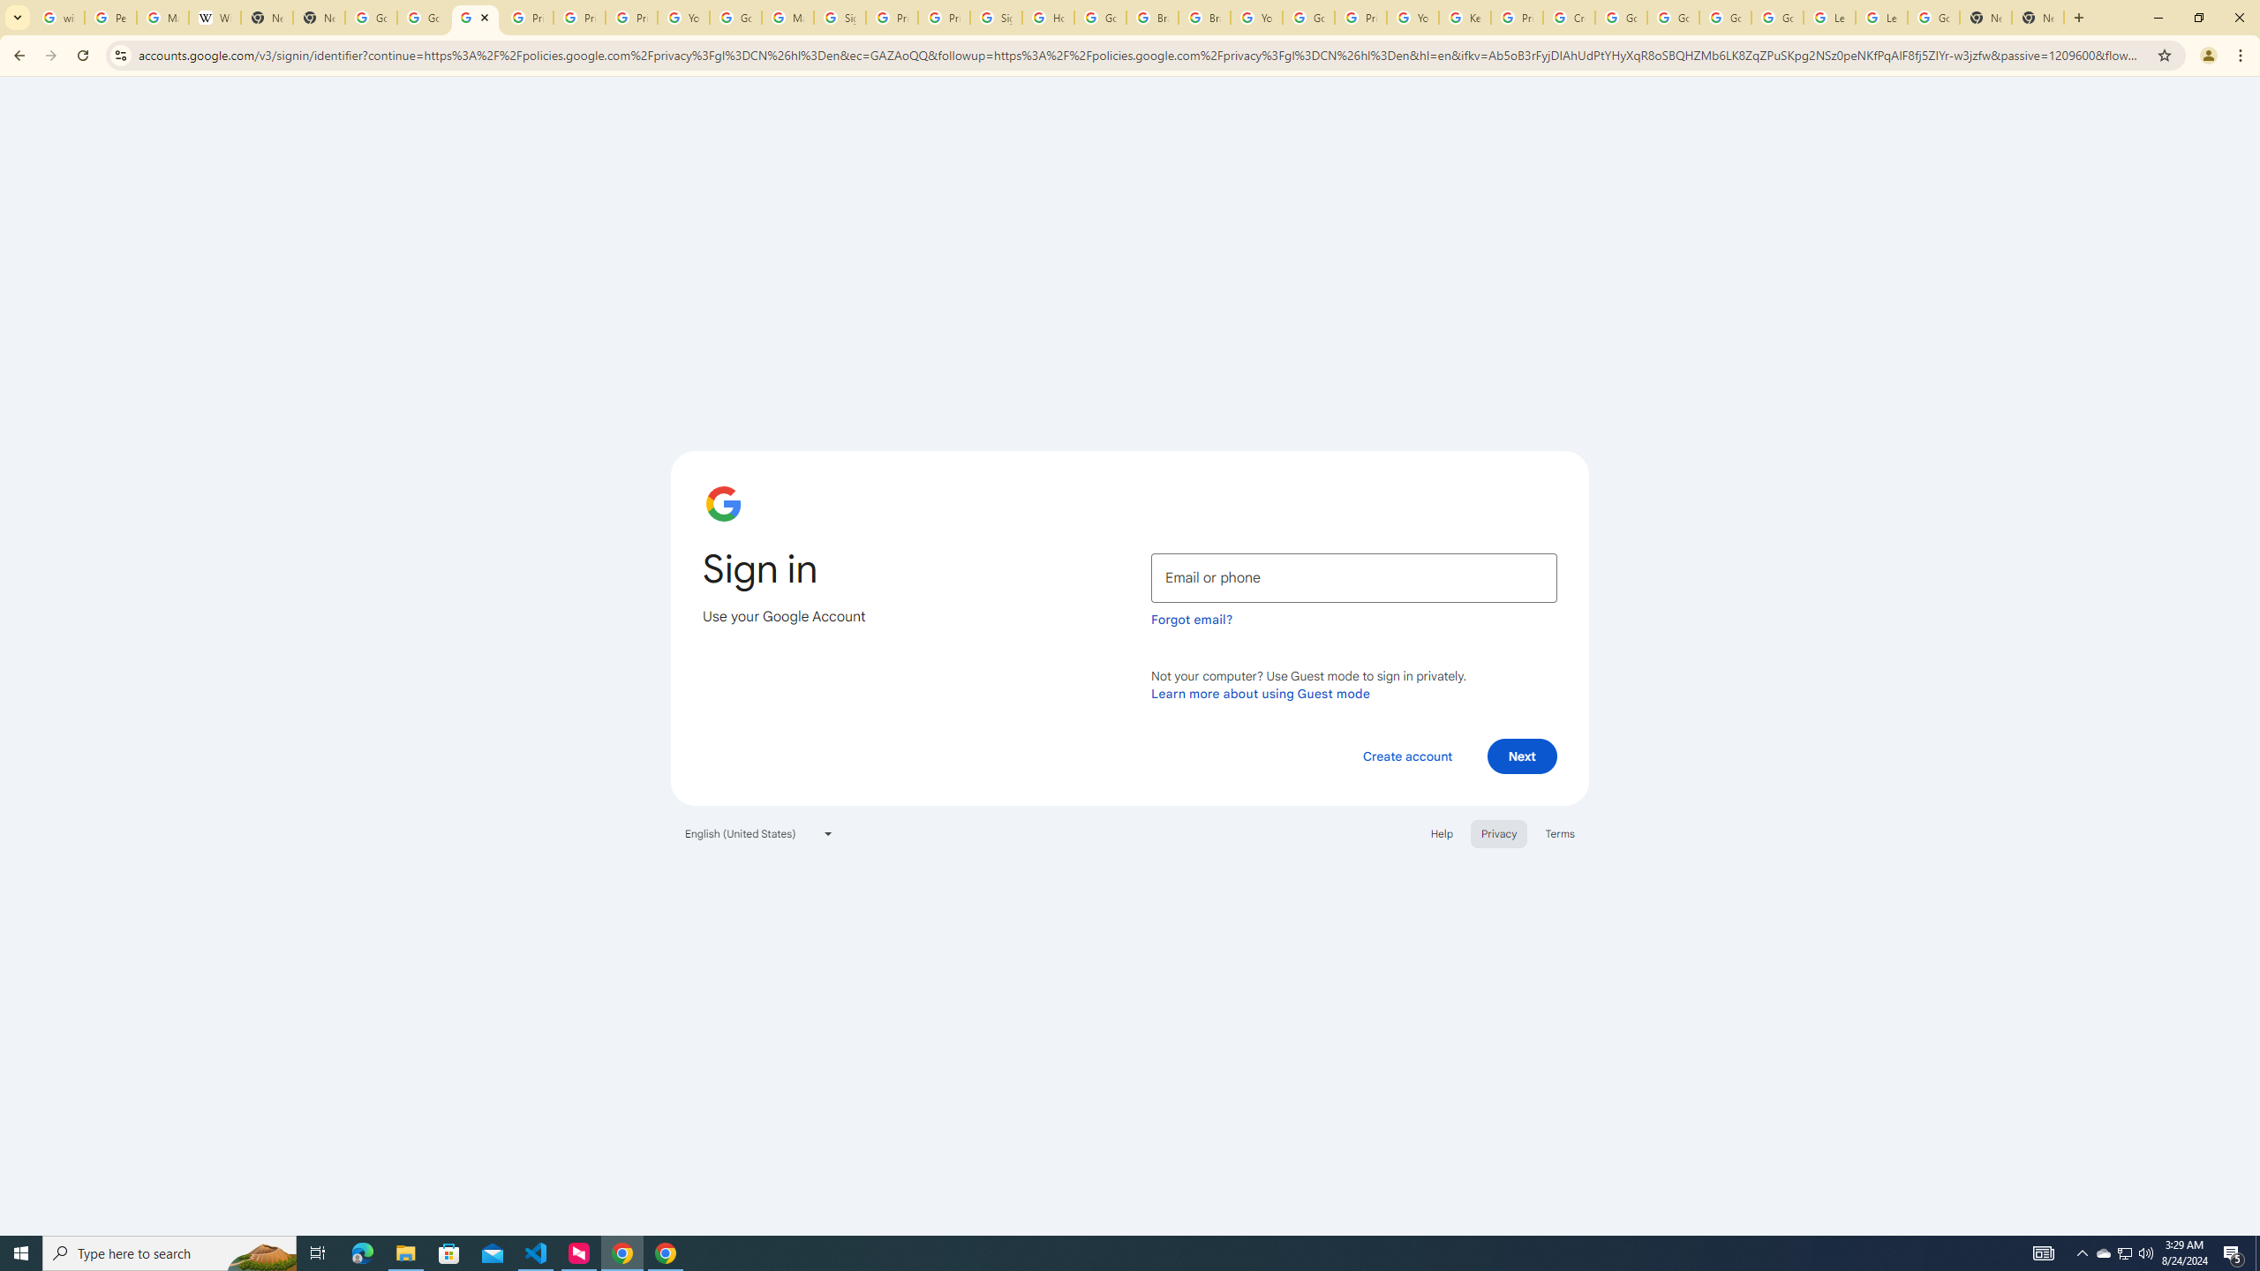 The image size is (2260, 1271). What do you see at coordinates (1498, 833) in the screenshot?
I see `Privacy` at bounding box center [1498, 833].